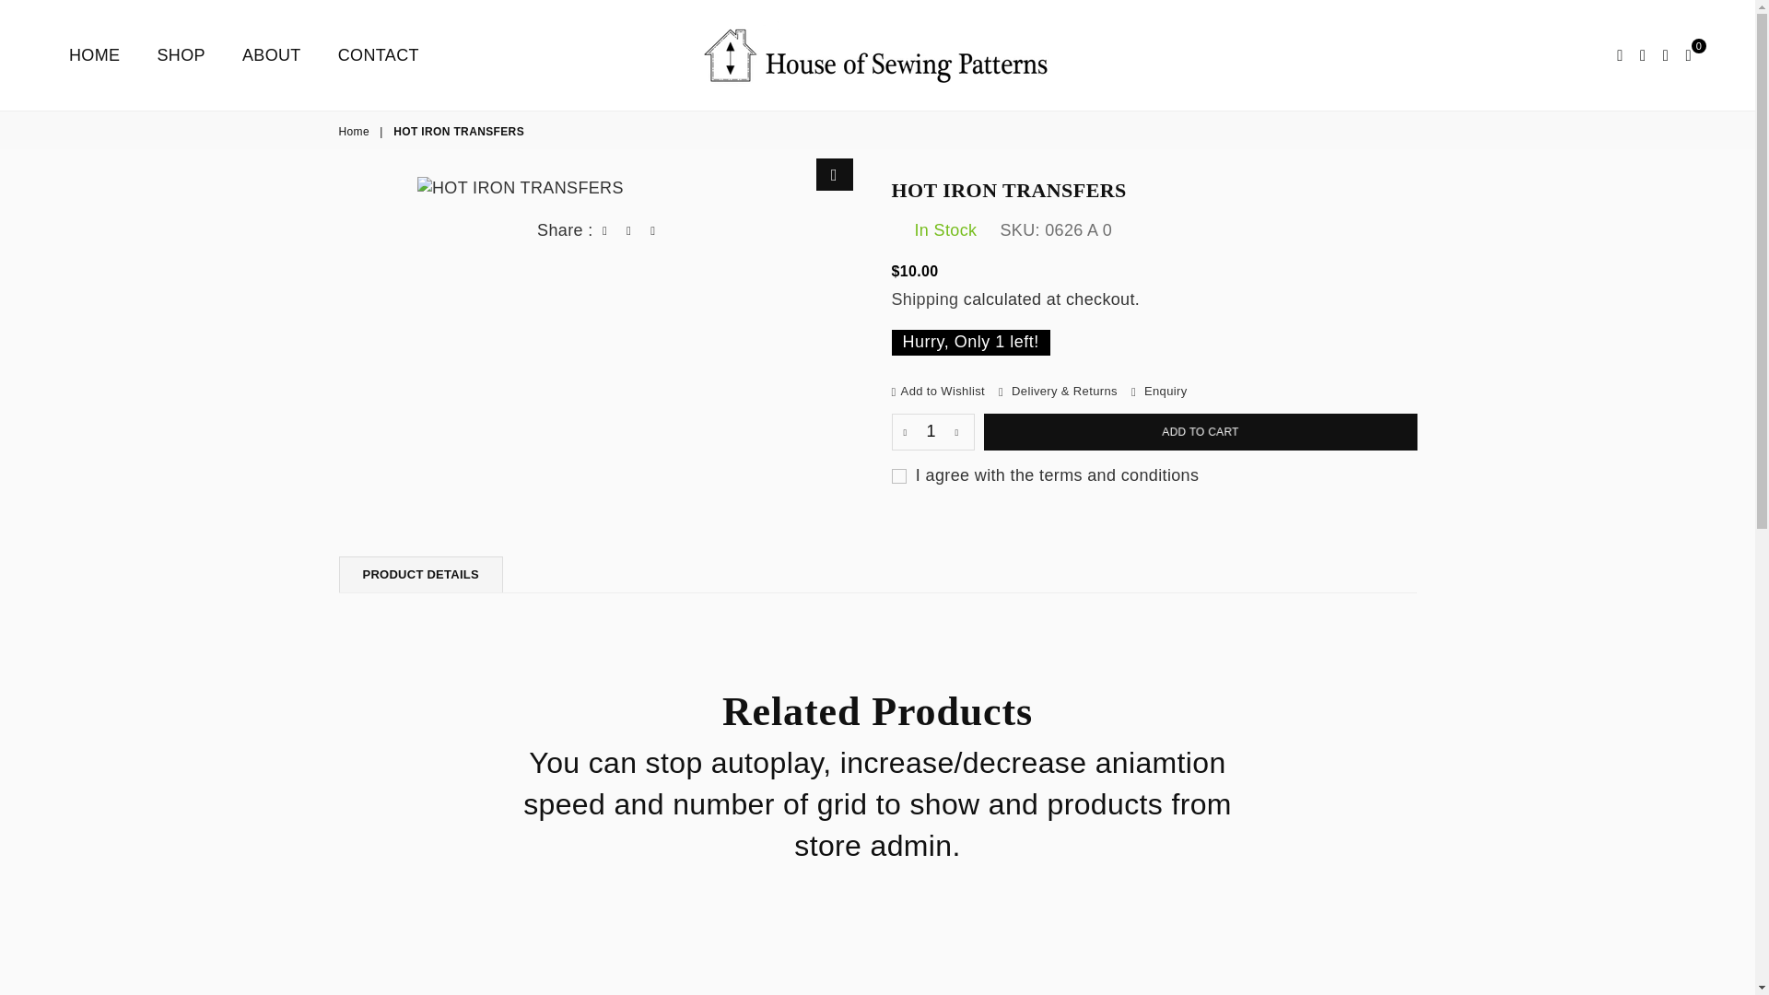 This screenshot has width=1769, height=995. What do you see at coordinates (356, 133) in the screenshot?
I see `Back to the home page` at bounding box center [356, 133].